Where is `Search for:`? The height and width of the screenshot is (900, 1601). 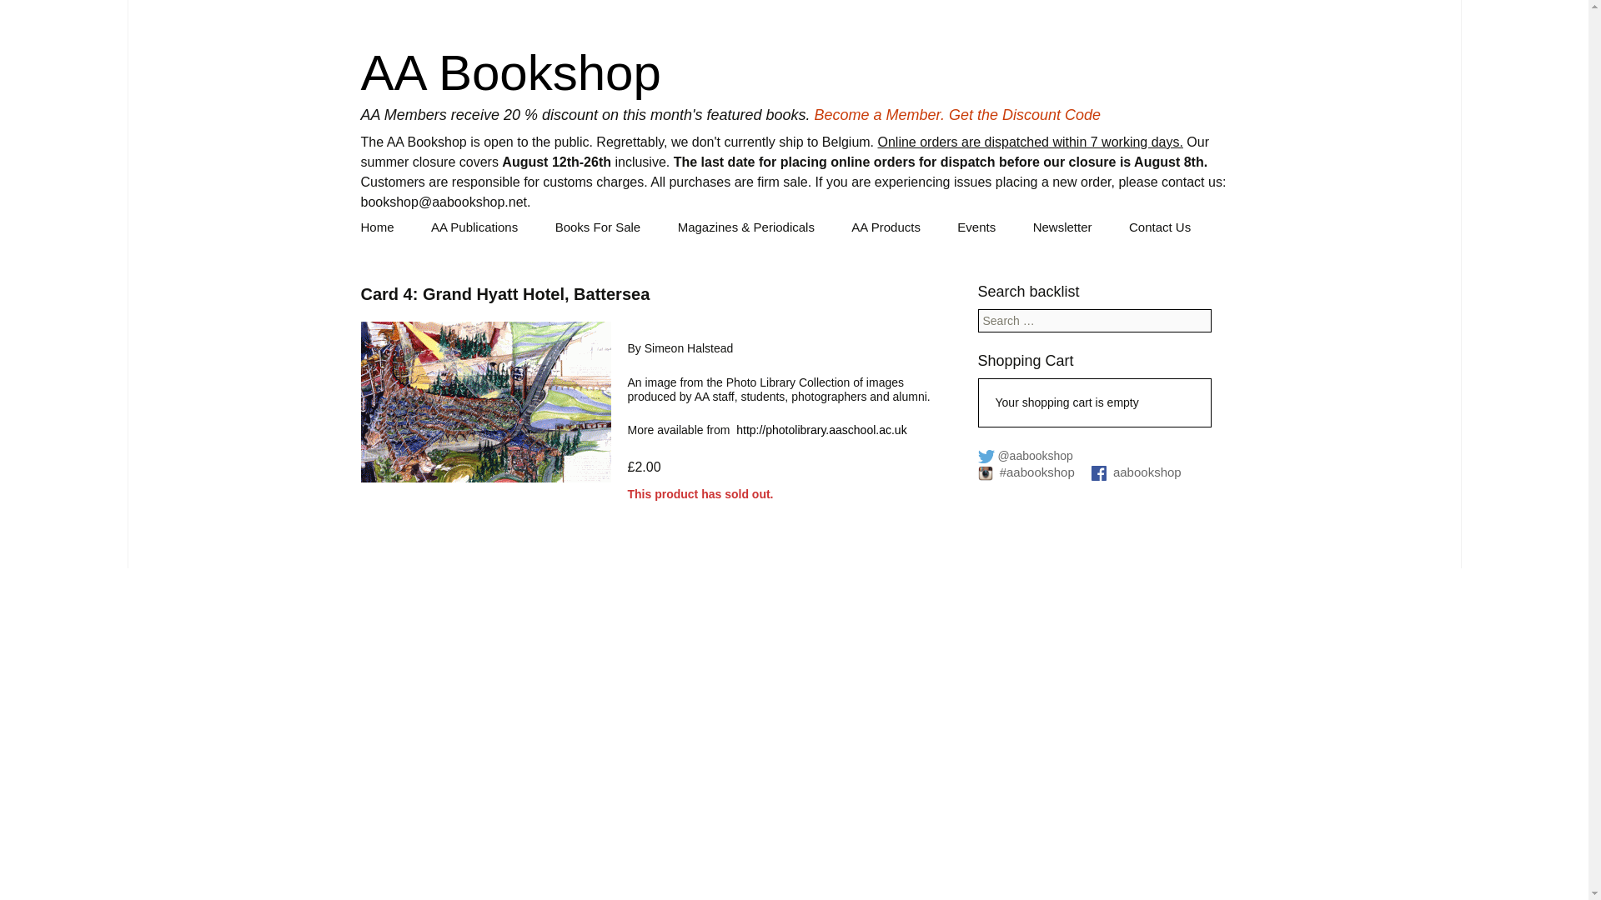
Search for: is located at coordinates (1093, 320).